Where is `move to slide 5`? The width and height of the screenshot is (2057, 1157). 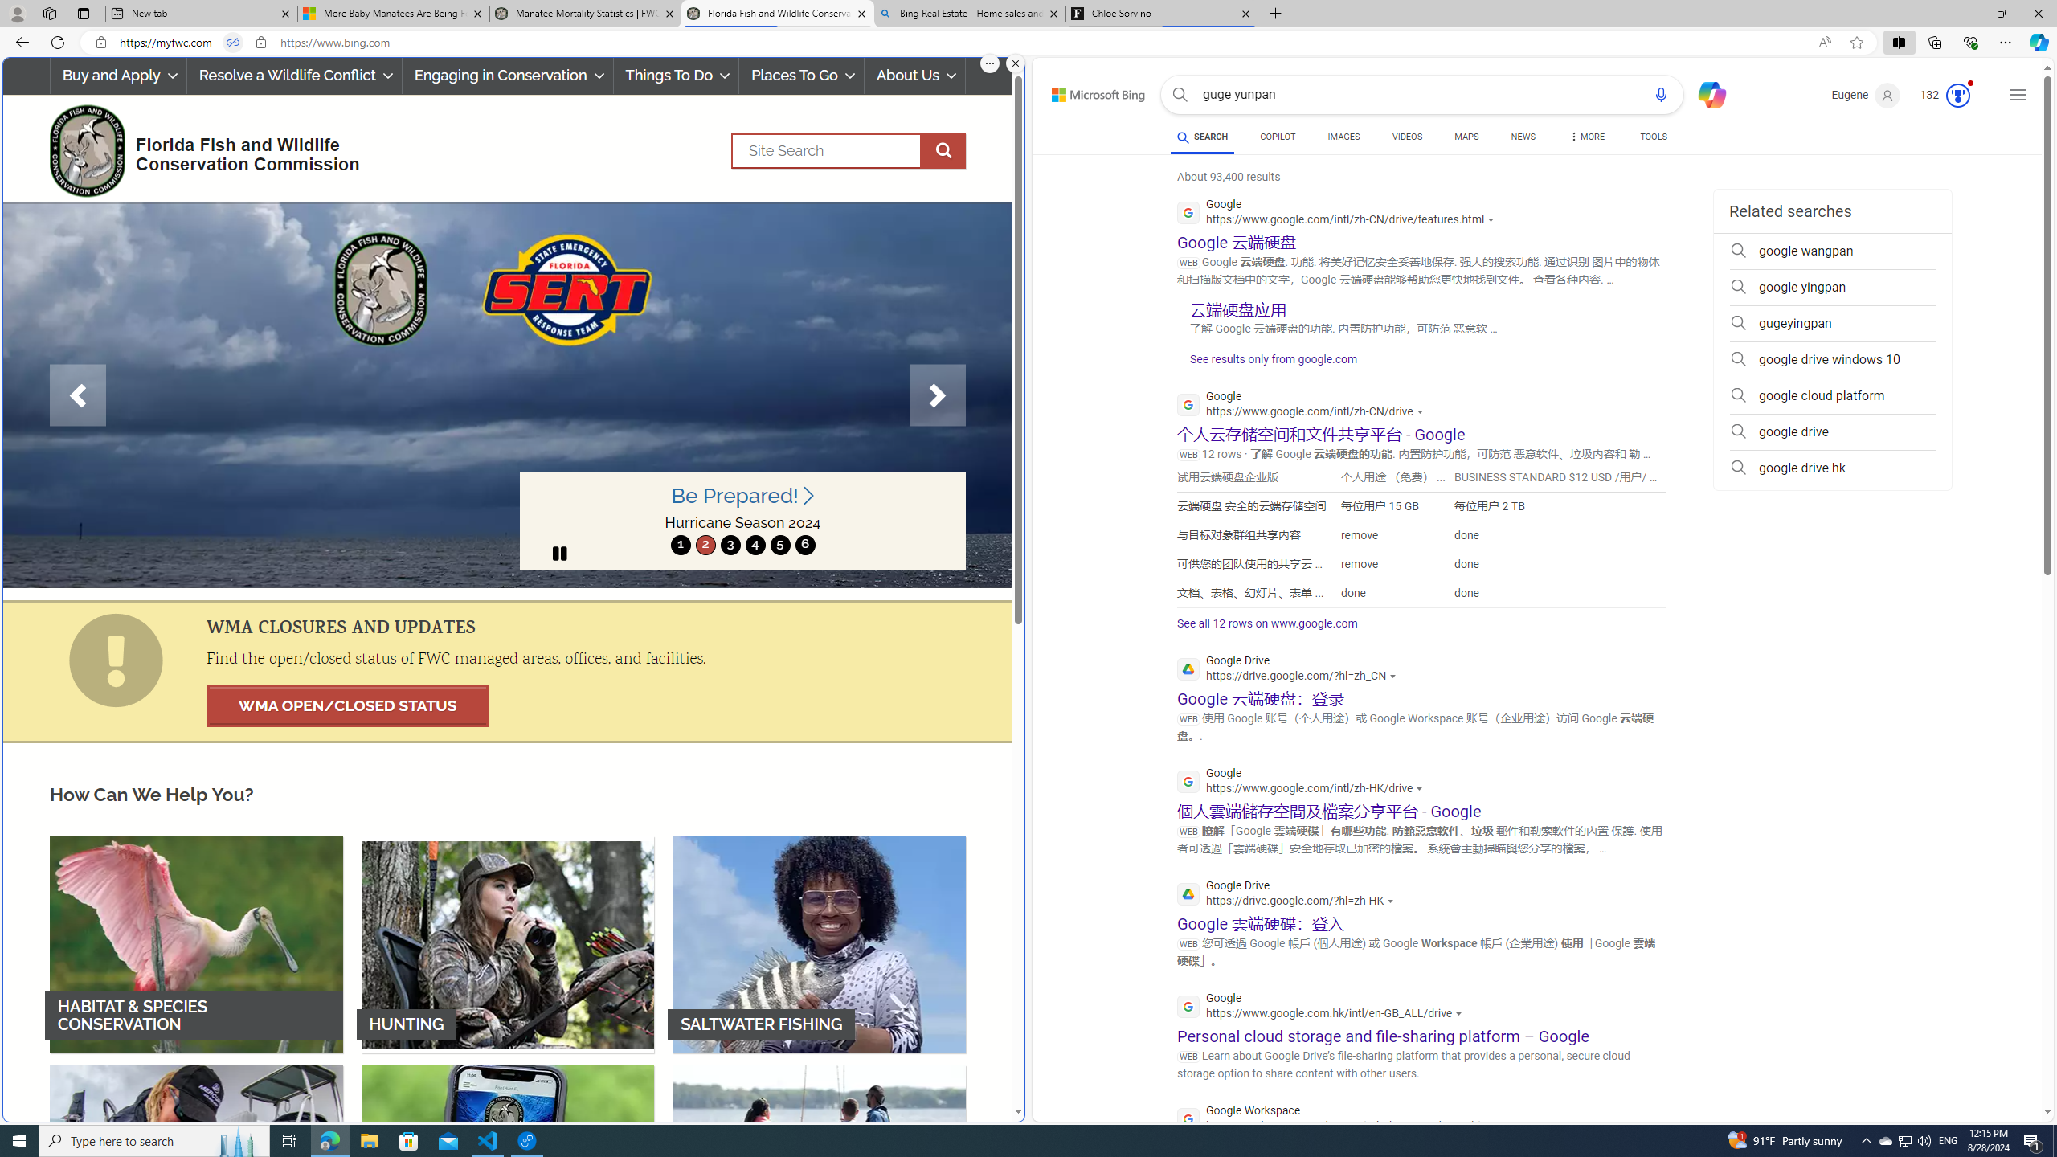
move to slide 5 is located at coordinates (779, 545).